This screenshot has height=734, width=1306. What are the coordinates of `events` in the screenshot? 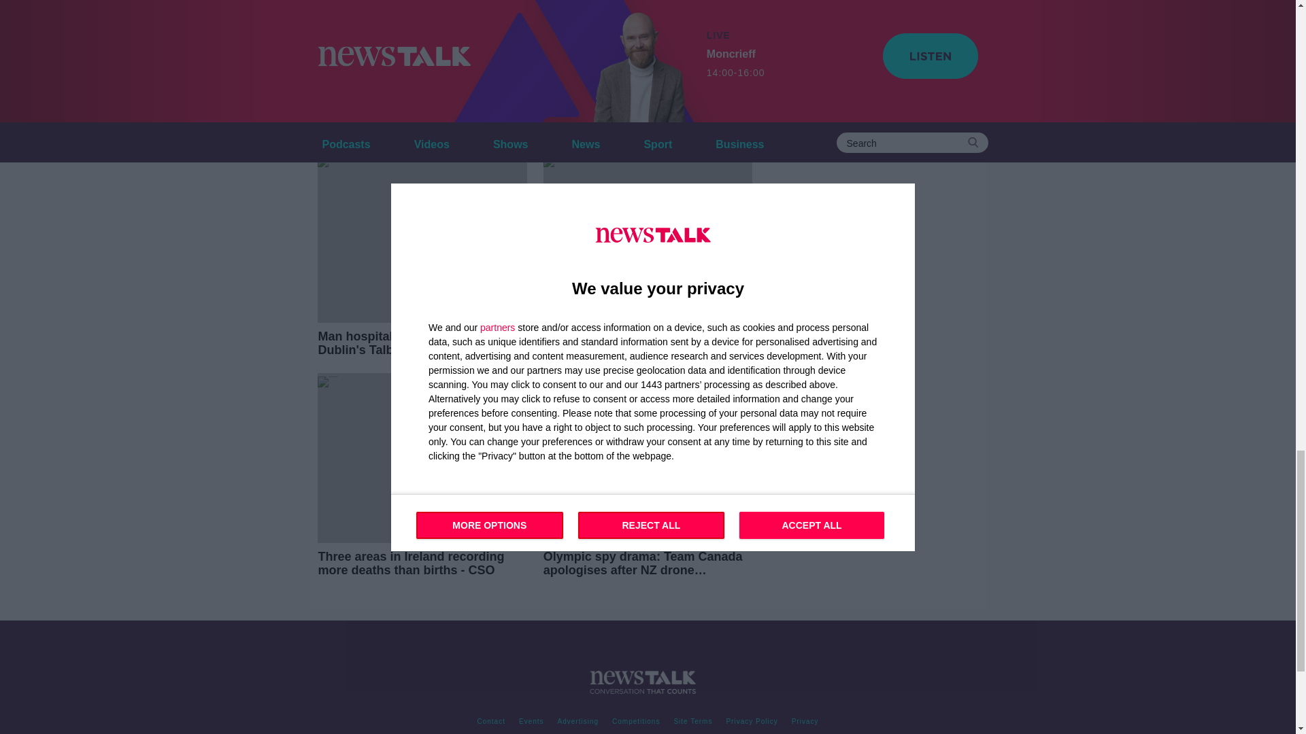 It's located at (531, 722).